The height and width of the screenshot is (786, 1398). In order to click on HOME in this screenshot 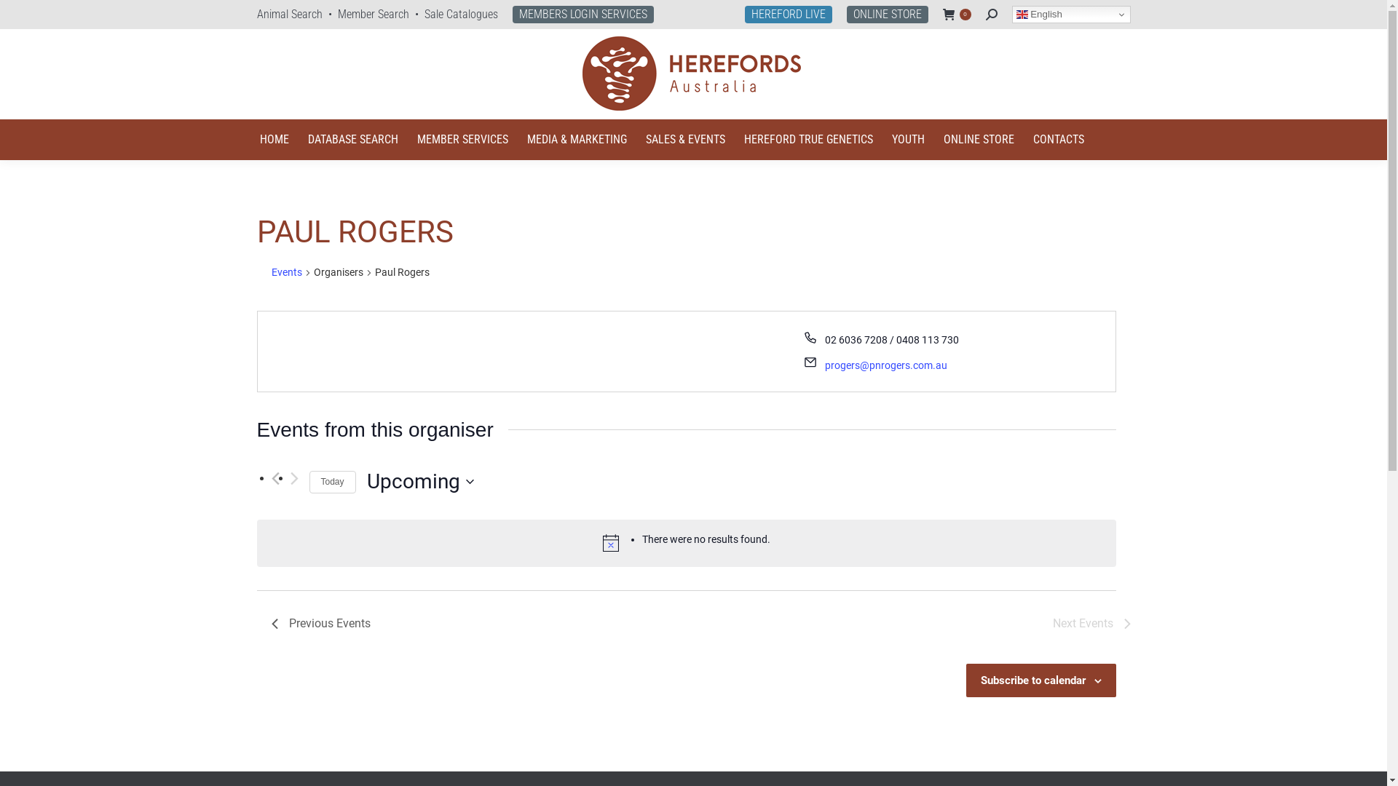, I will do `click(274, 140)`.